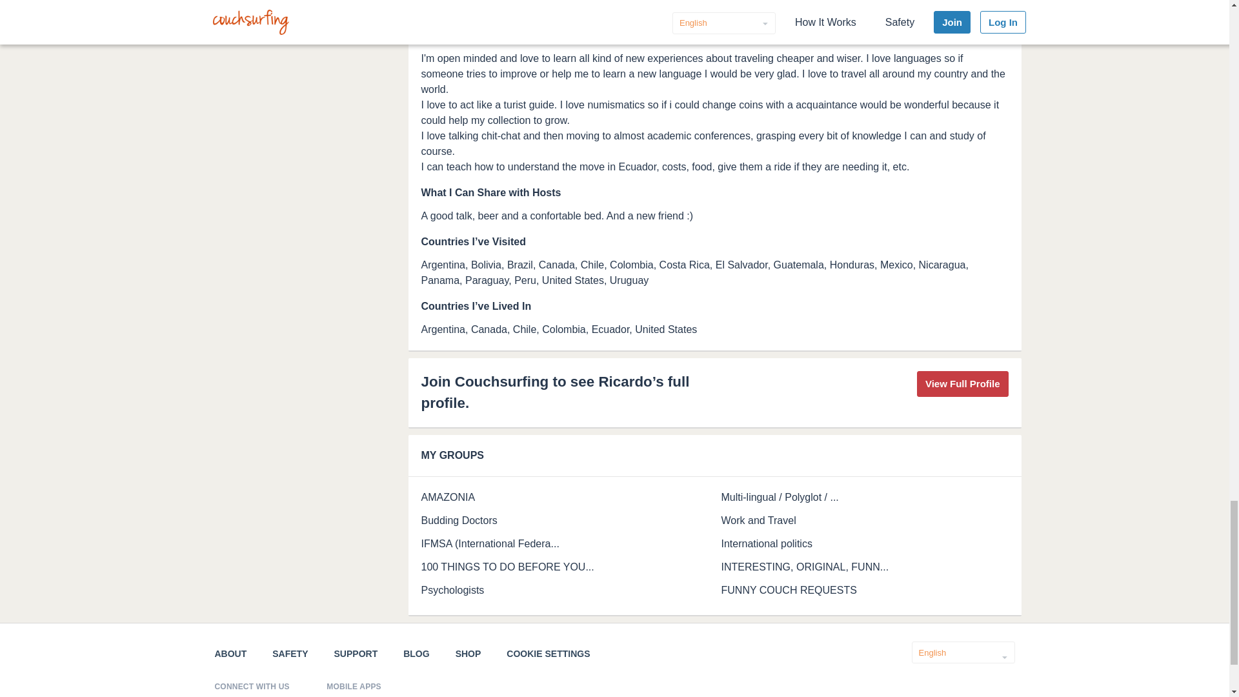 The height and width of the screenshot is (697, 1239). What do you see at coordinates (789, 590) in the screenshot?
I see `FUNNY COUCH REQUESTS` at bounding box center [789, 590].